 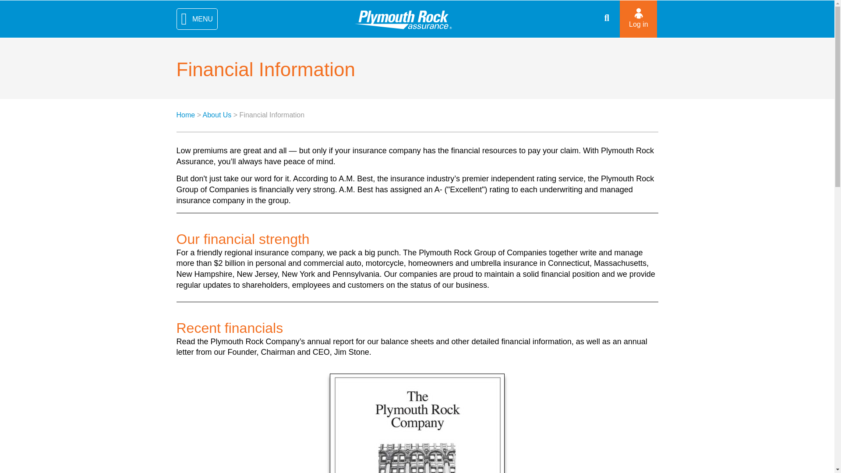 What do you see at coordinates (197, 19) in the screenshot?
I see `MENU` at bounding box center [197, 19].